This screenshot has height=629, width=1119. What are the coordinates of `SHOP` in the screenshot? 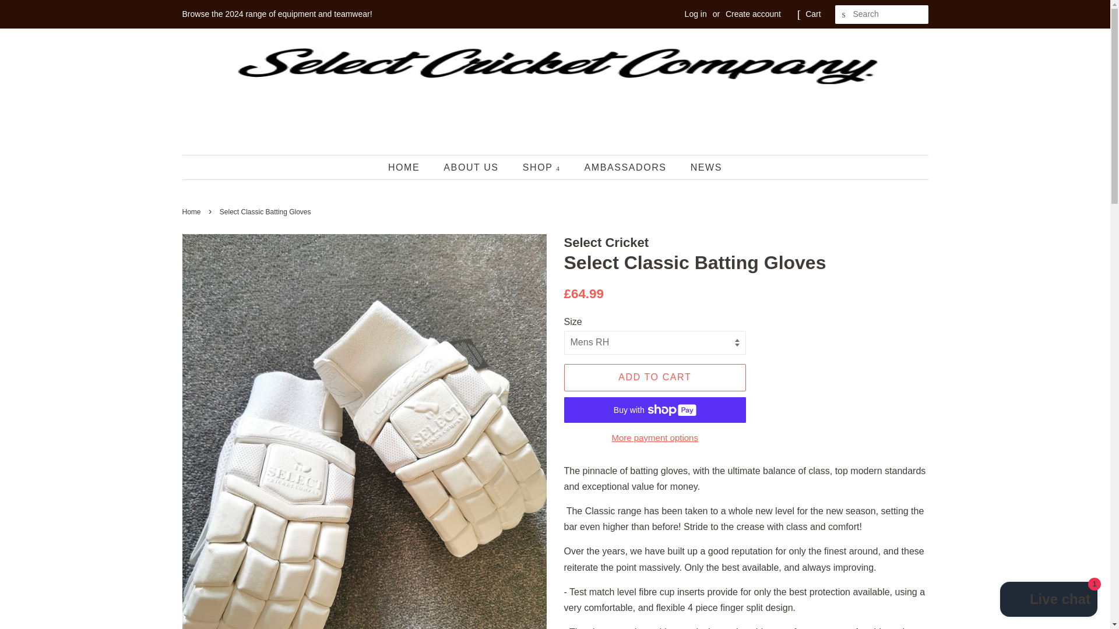 It's located at (543, 167).